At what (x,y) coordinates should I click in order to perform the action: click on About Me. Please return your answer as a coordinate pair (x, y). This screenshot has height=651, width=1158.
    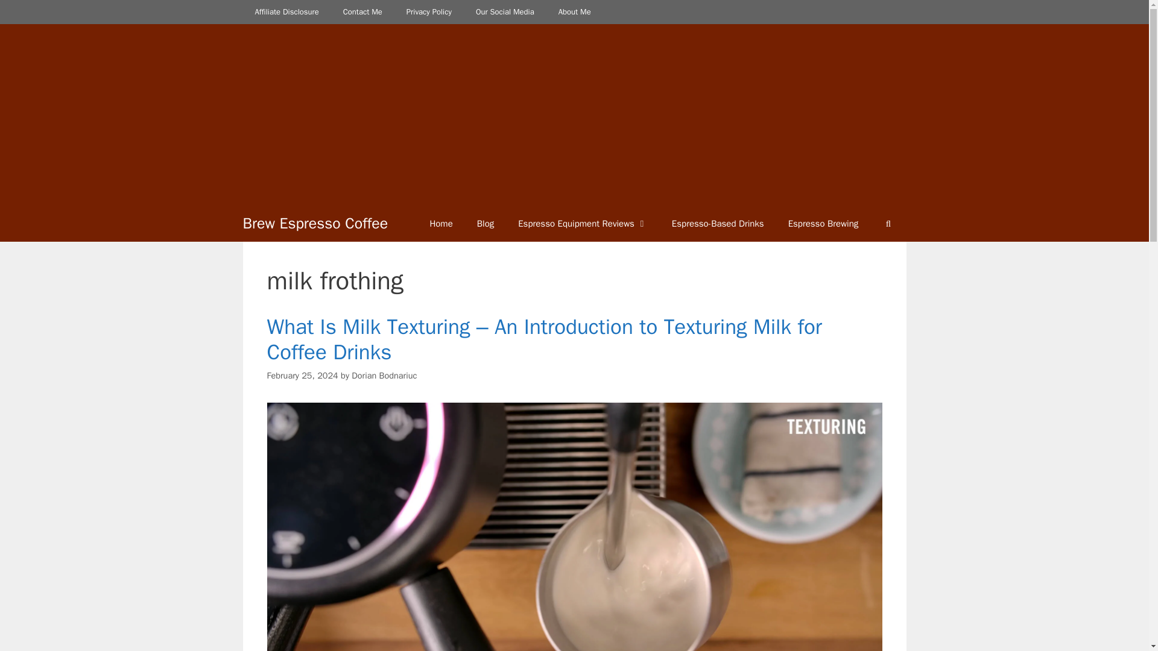
    Looking at the image, I should click on (575, 12).